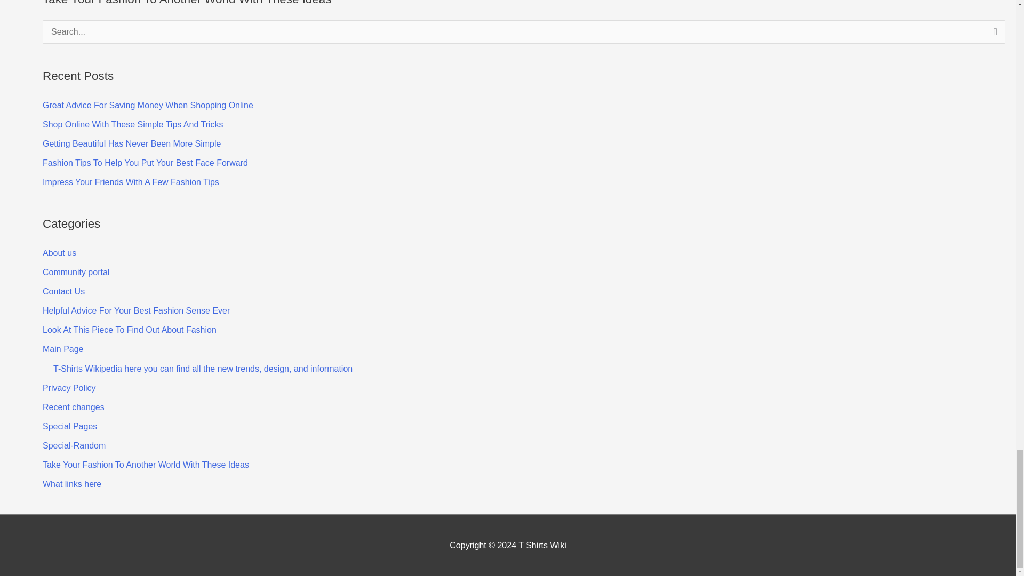 The image size is (1024, 576). What do you see at coordinates (63, 349) in the screenshot?
I see `Main Page` at bounding box center [63, 349].